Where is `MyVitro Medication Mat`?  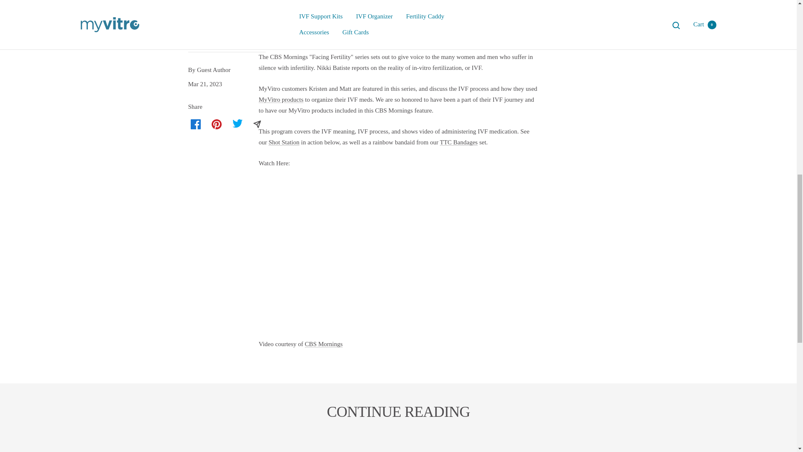 MyVitro Medication Mat is located at coordinates (284, 142).